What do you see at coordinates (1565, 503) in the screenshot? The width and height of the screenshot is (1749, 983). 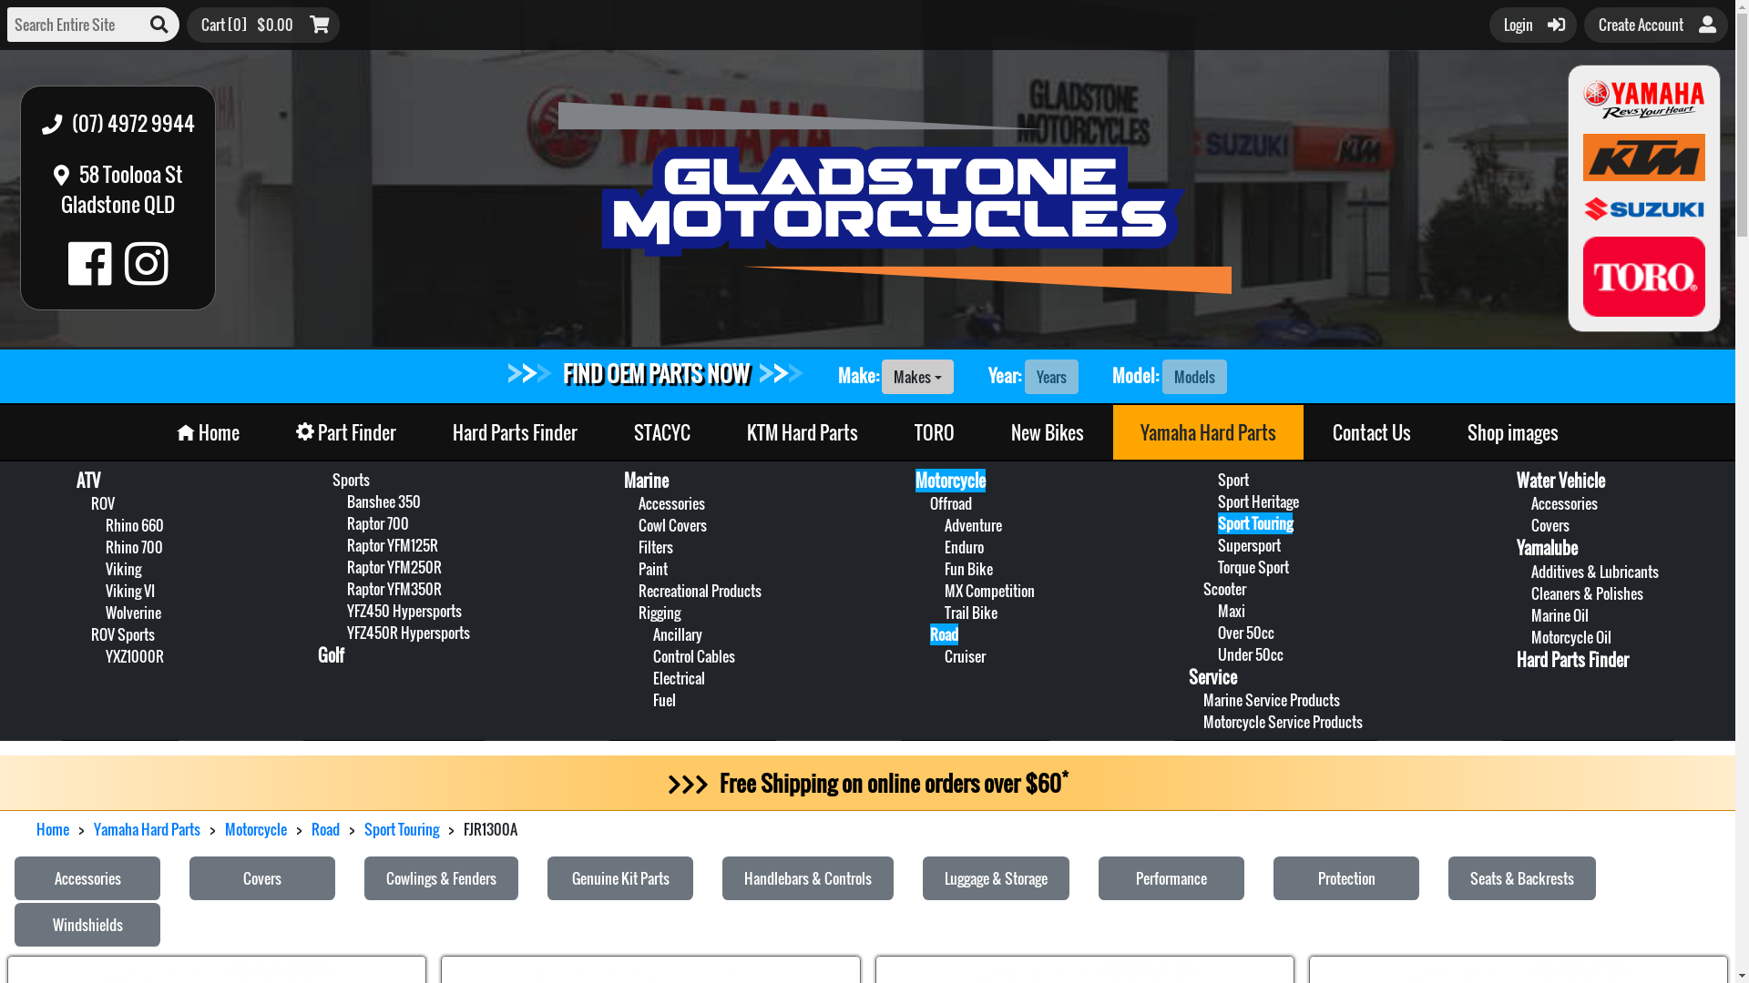 I see `Accessories` at bounding box center [1565, 503].